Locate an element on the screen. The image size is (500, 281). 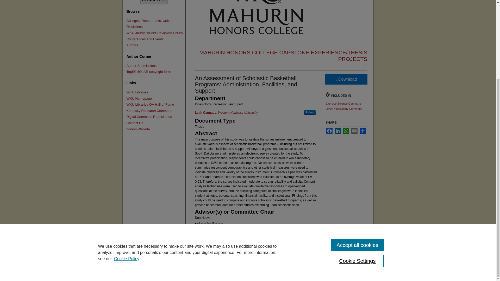
Share is located at coordinates (362, 131).